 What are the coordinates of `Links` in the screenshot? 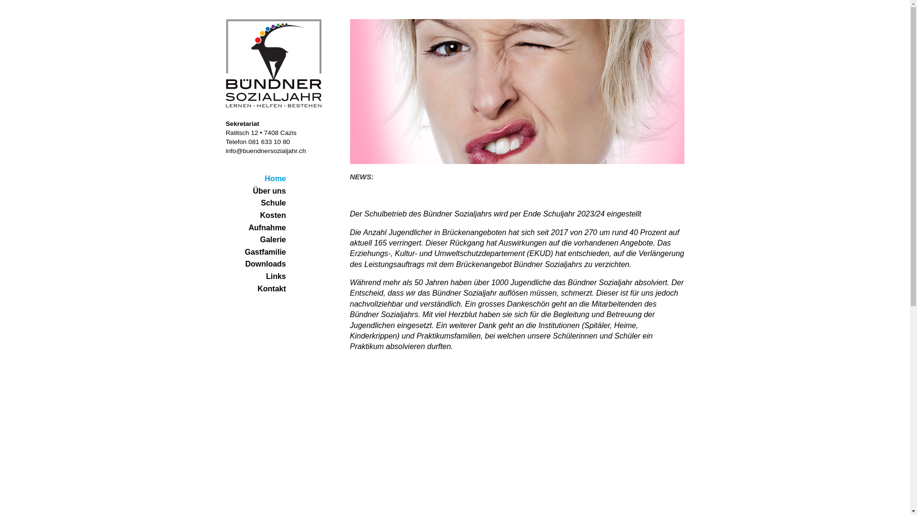 It's located at (276, 277).